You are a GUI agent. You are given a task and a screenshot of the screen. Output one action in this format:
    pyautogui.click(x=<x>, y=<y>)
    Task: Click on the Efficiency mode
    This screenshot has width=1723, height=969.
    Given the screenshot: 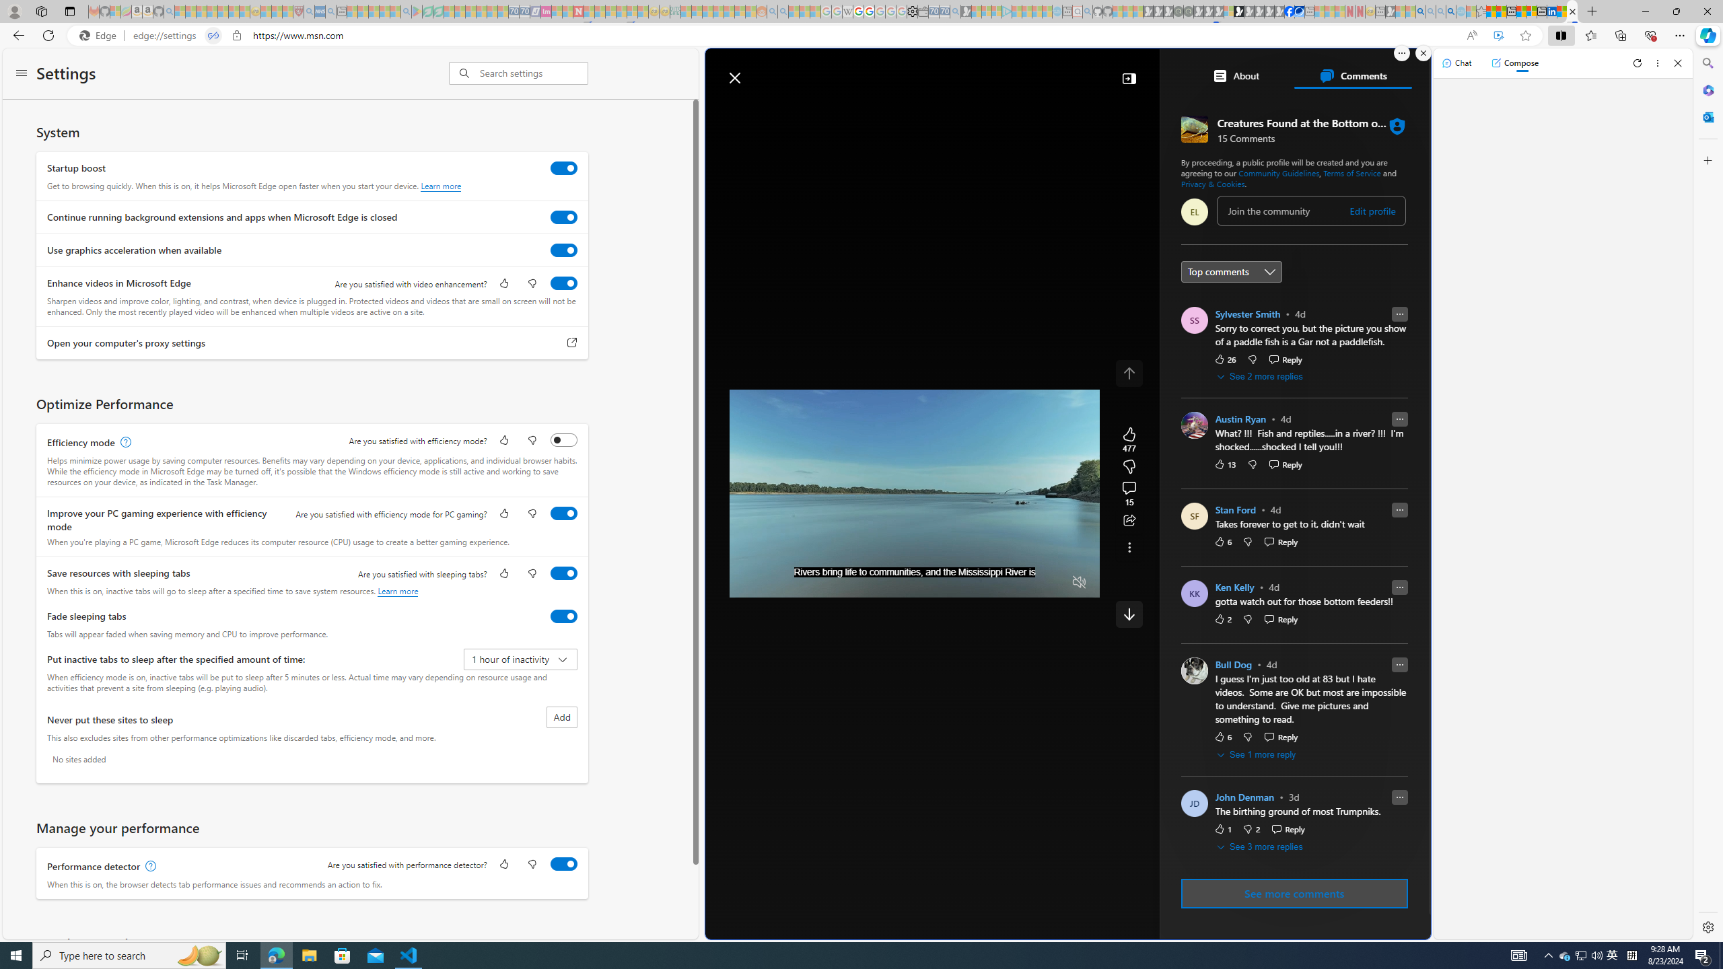 What is the action you would take?
    pyautogui.click(x=564, y=439)
    